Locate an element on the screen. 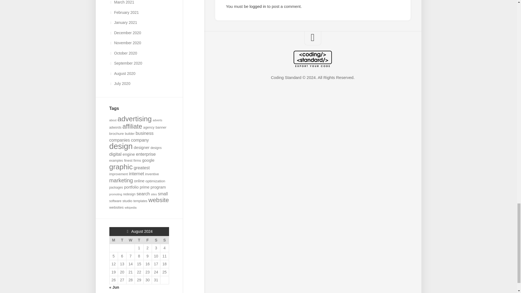 This screenshot has height=293, width=521. Monday is located at coordinates (113, 240).